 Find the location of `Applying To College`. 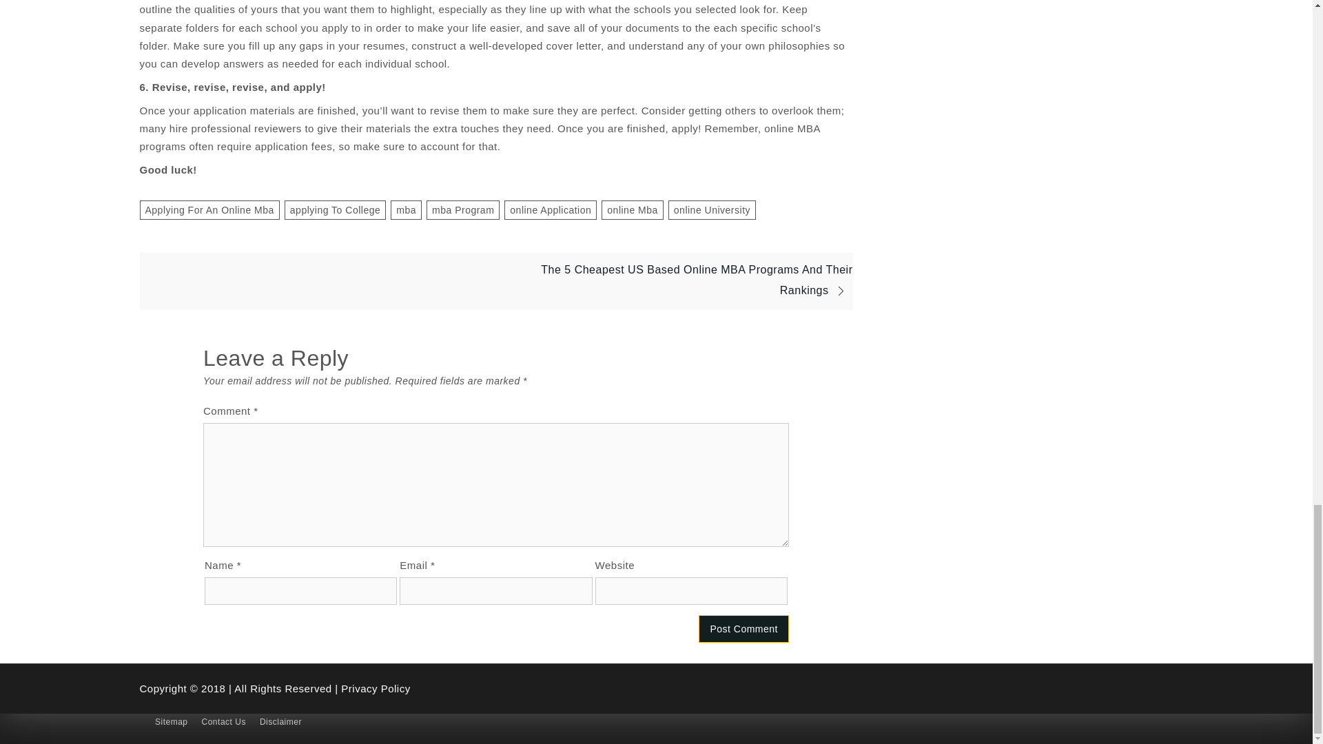

Applying To College is located at coordinates (335, 209).